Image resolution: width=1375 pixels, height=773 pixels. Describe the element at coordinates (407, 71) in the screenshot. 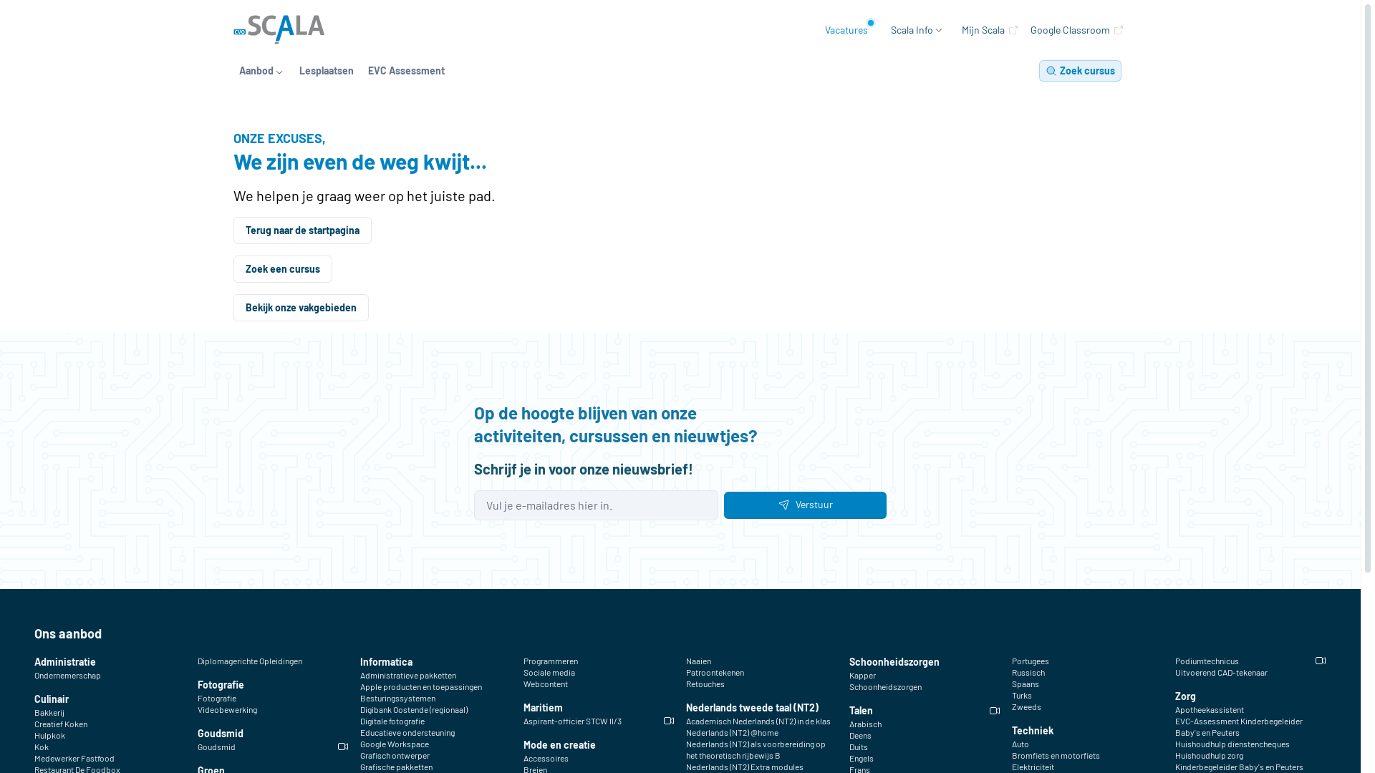

I see `EVC Assessment` at that location.